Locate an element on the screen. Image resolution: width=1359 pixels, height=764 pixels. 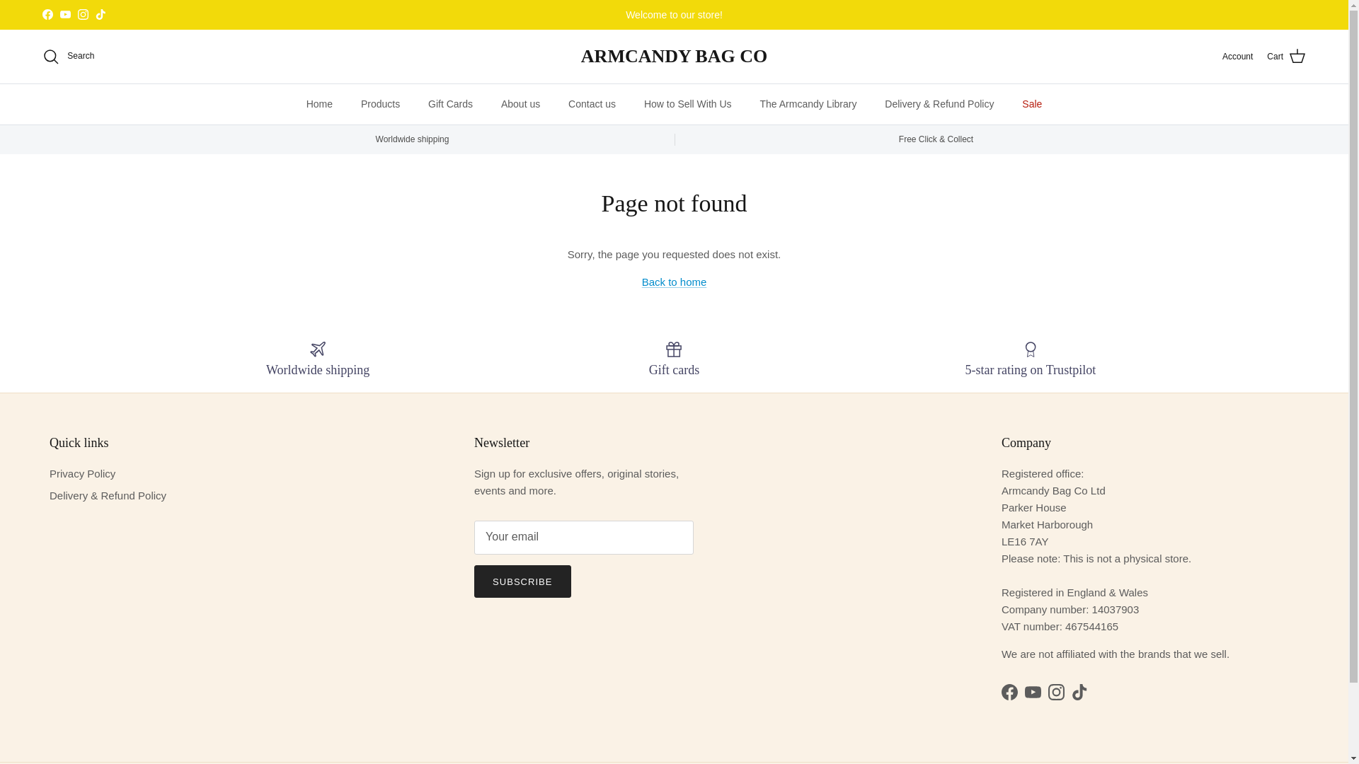
Home is located at coordinates (319, 104).